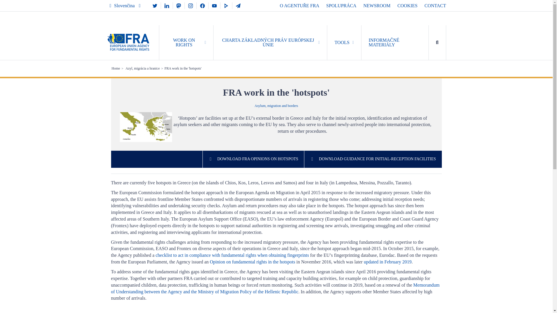 The image size is (557, 313). What do you see at coordinates (435, 6) in the screenshot?
I see `CONTACT` at bounding box center [435, 6].